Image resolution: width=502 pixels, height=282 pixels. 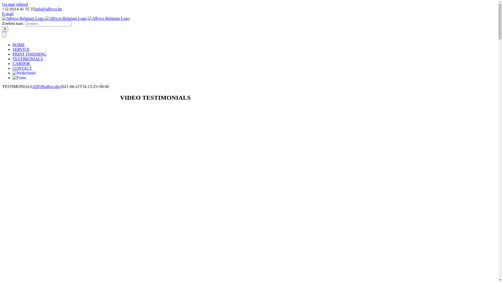 I want to click on TESTIMONIALS, so click(x=28, y=59).